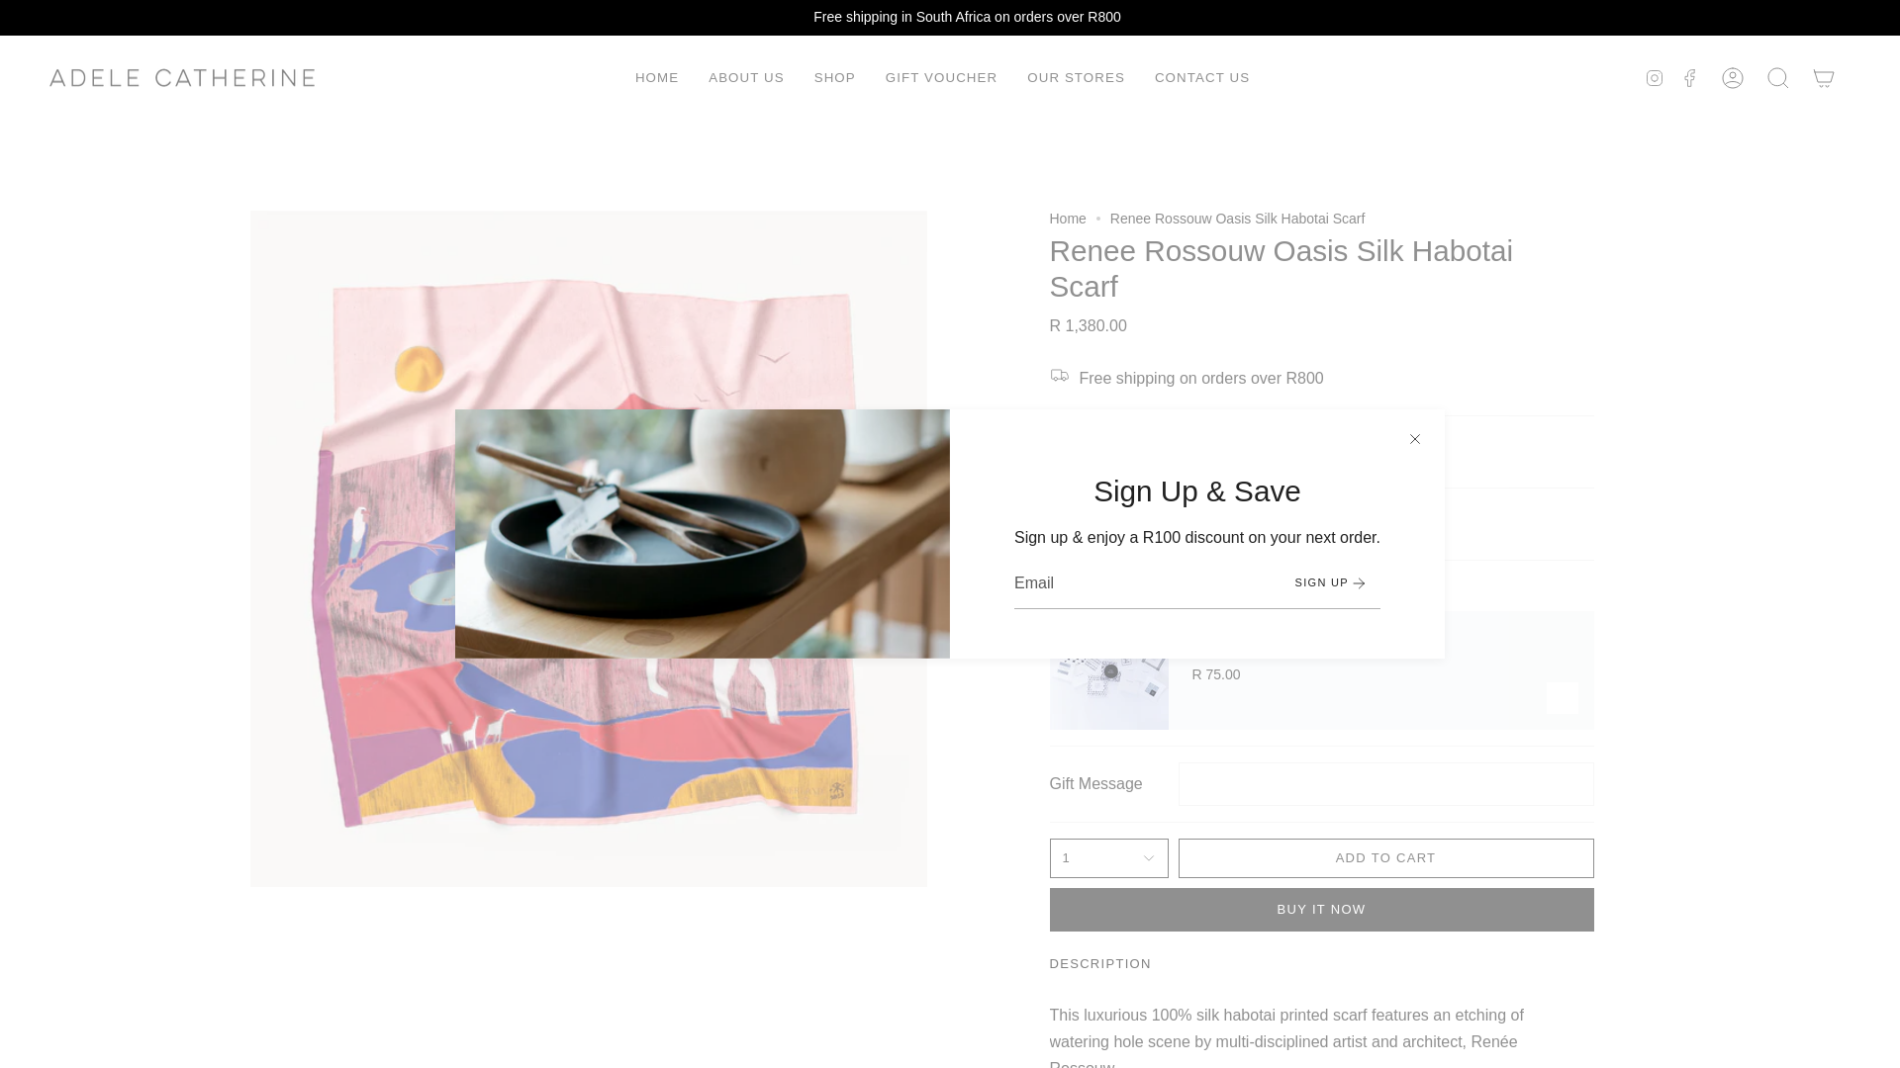  What do you see at coordinates (1824, 77) in the screenshot?
I see `Cart` at bounding box center [1824, 77].